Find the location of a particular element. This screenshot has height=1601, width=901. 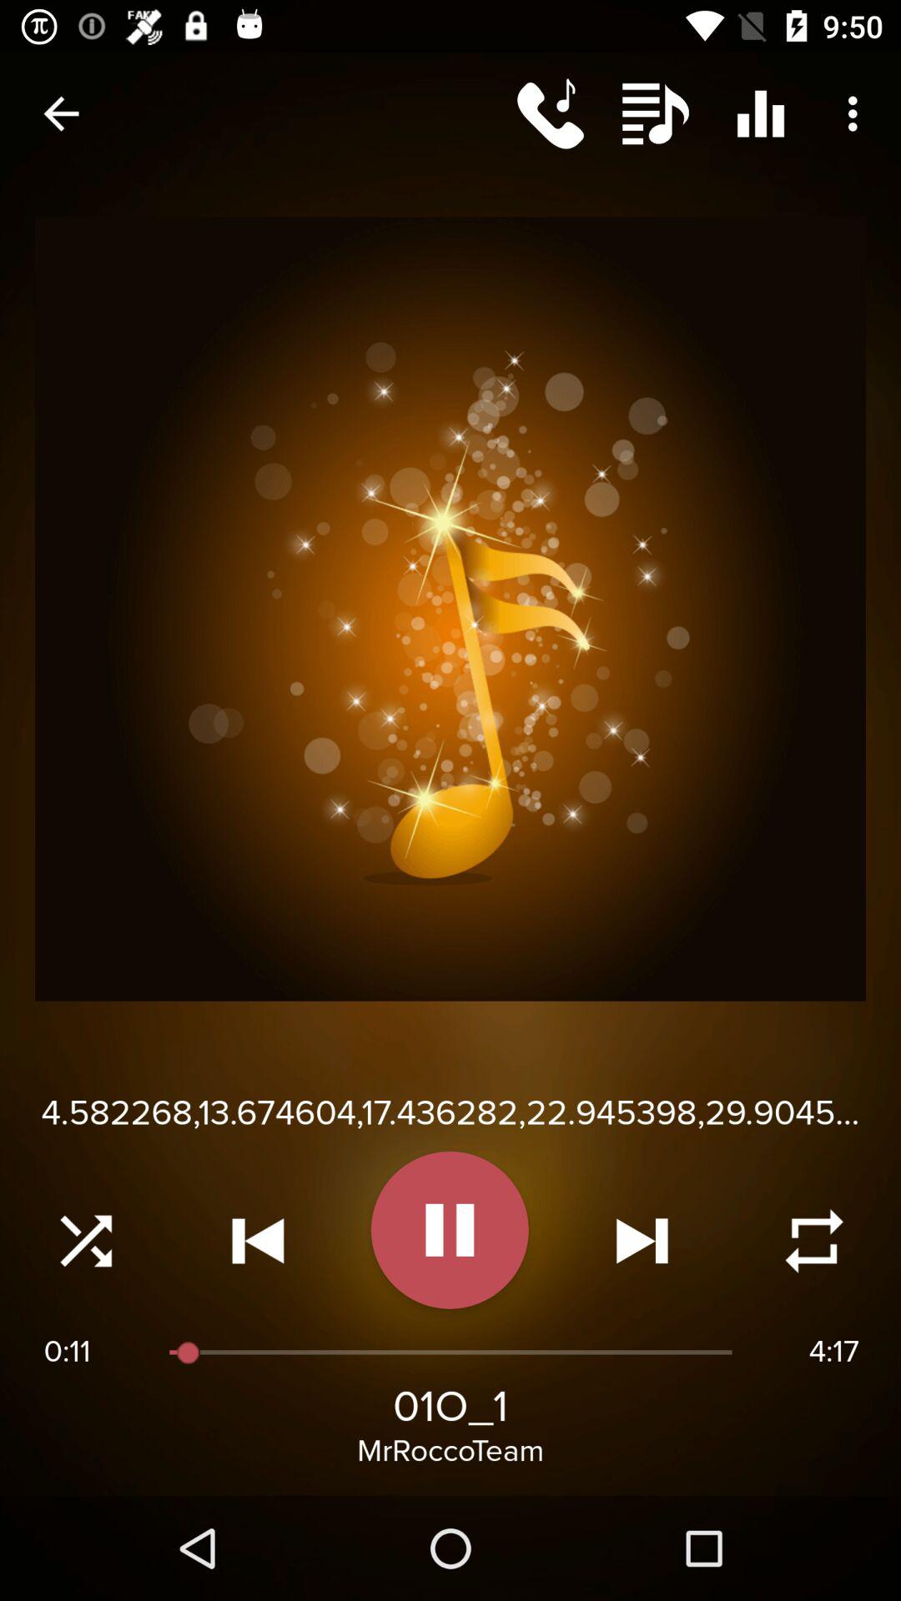

repeat the song is located at coordinates (814, 1241).